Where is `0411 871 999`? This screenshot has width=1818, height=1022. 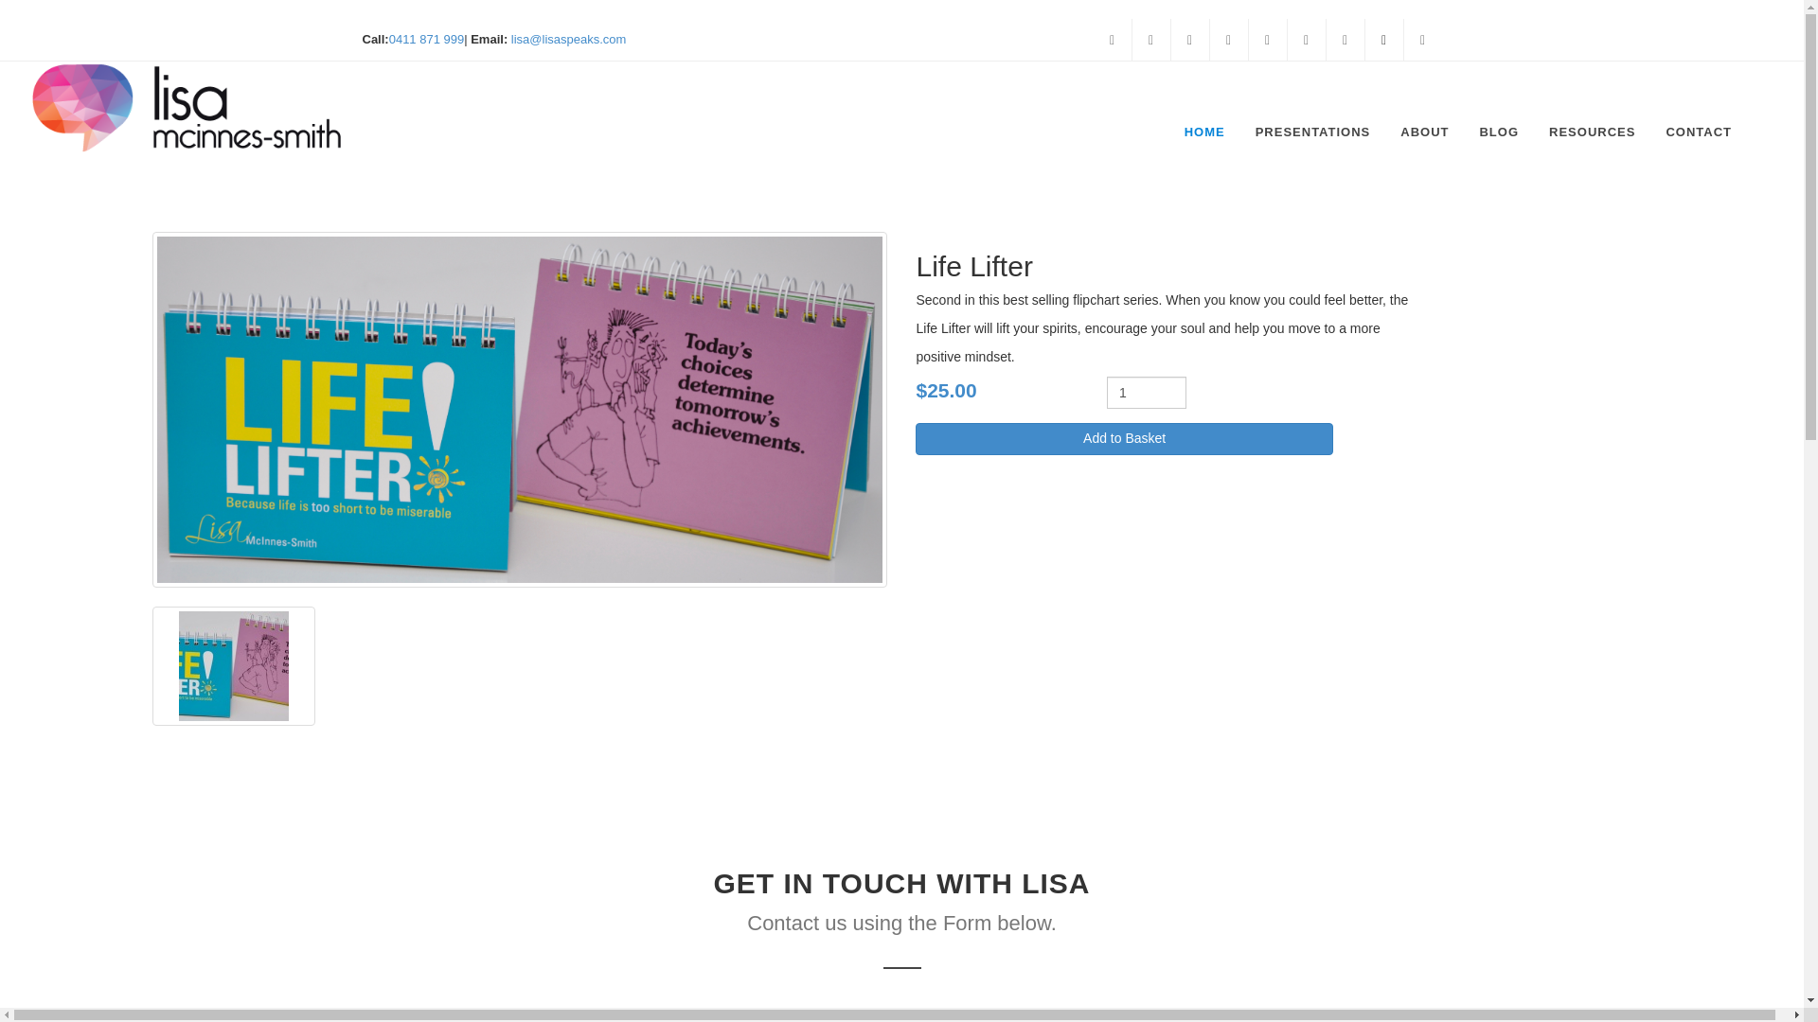 0411 871 999 is located at coordinates (426, 38).